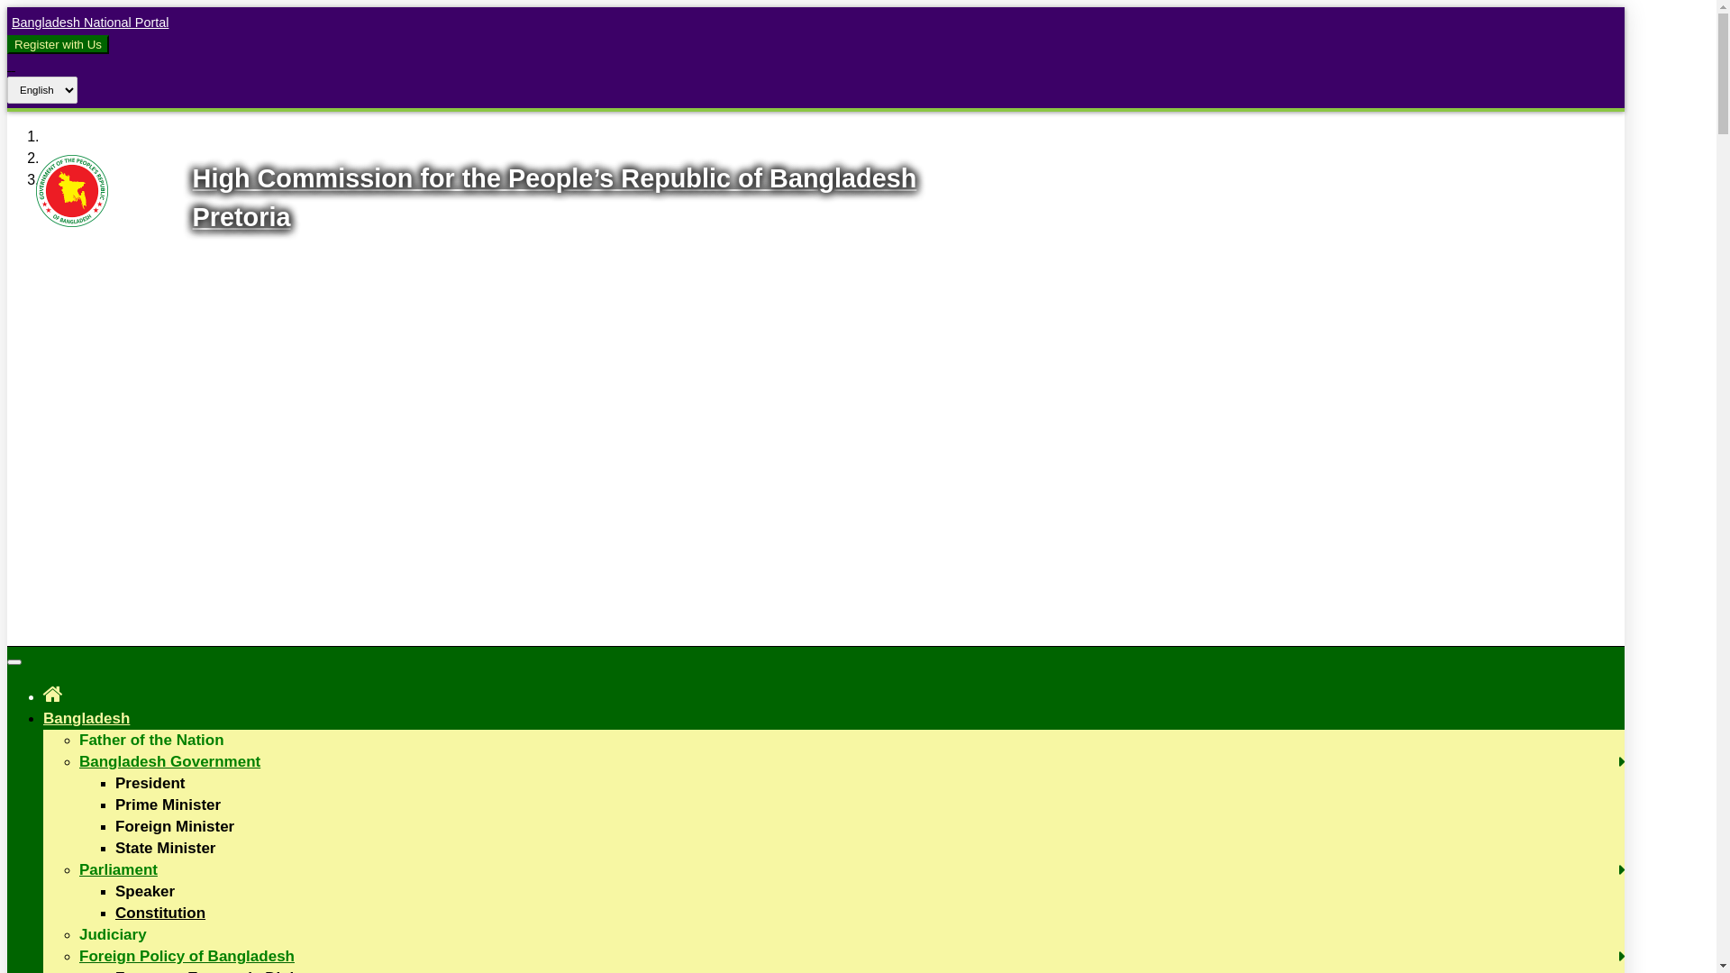  Describe the element at coordinates (119, 870) in the screenshot. I see `Parliament` at that location.